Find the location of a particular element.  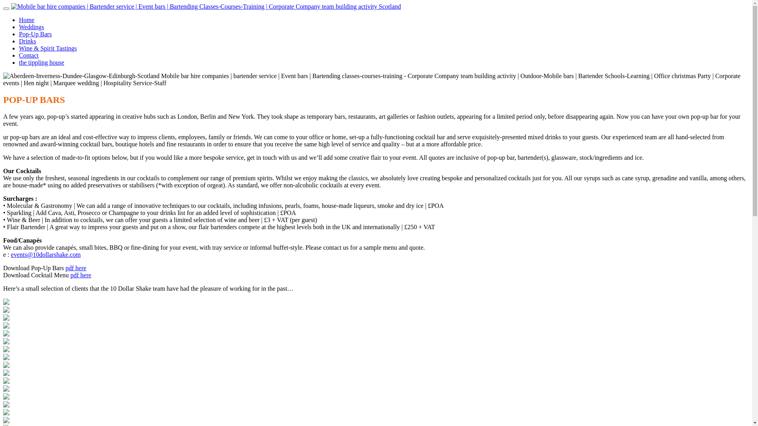

Wine & Spirit Tastings is located at coordinates (48, 48).